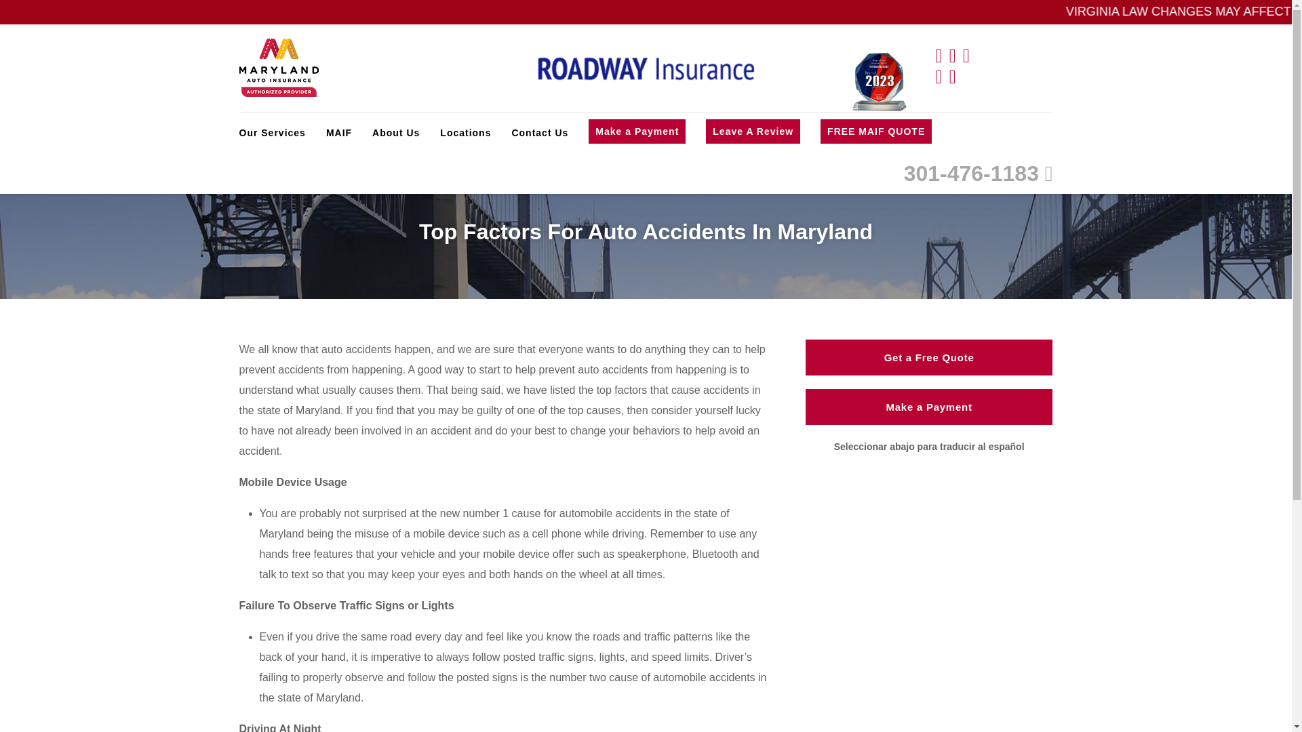  Describe the element at coordinates (978, 174) in the screenshot. I see `301-476-1183` at that location.